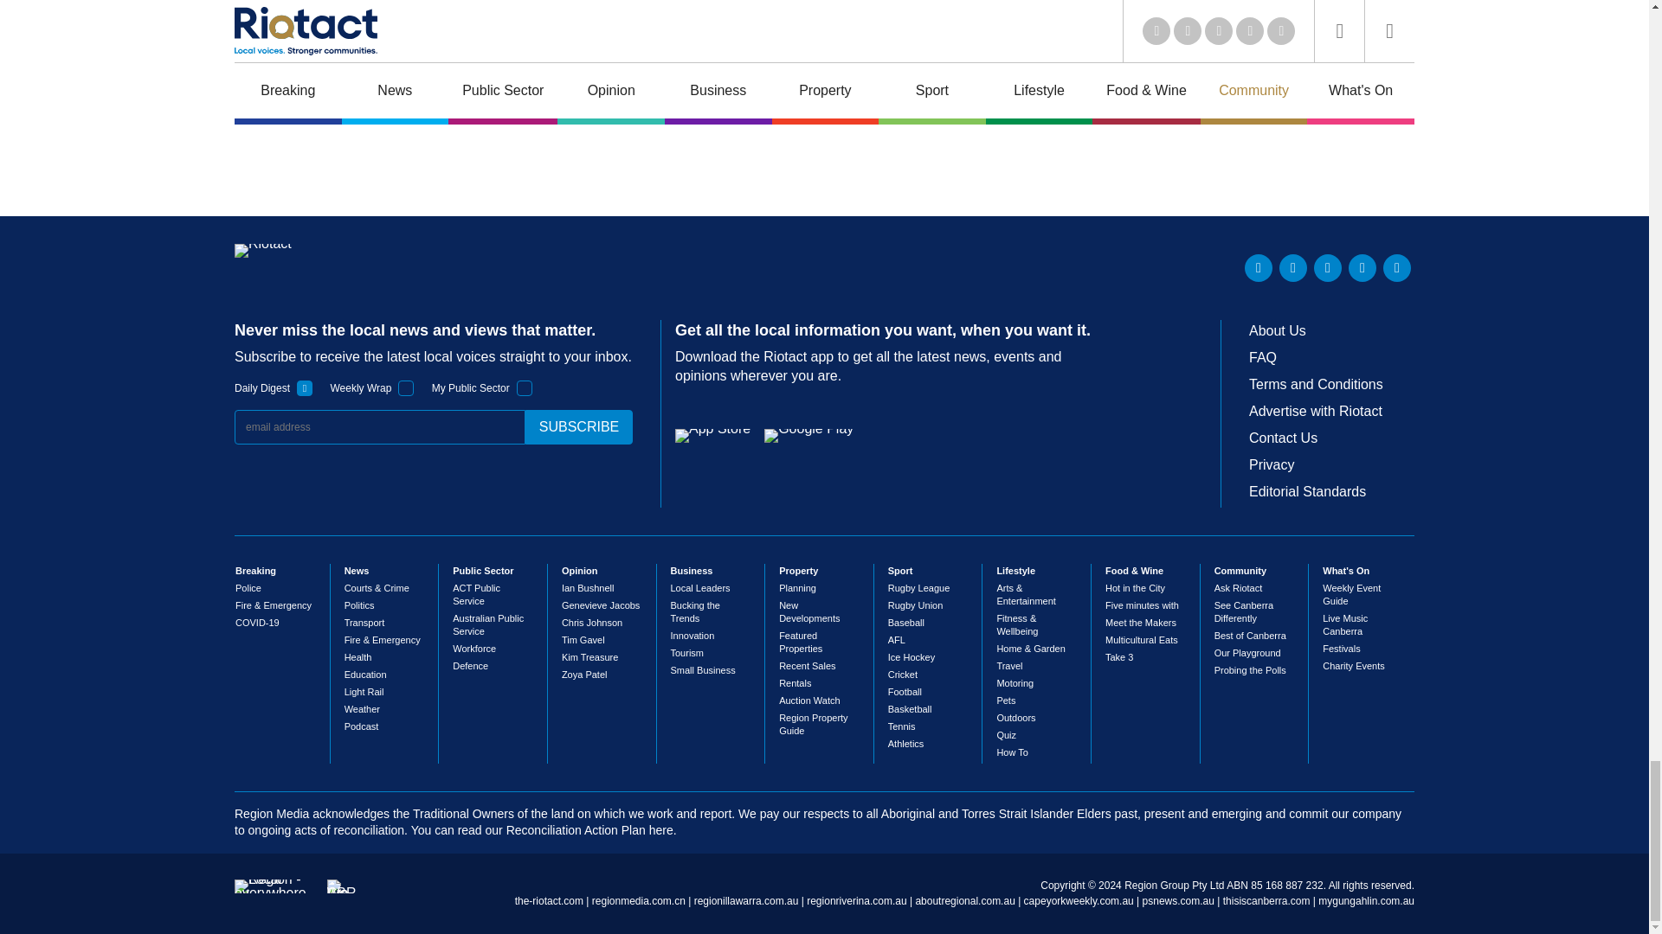 This screenshot has width=1662, height=934. I want to click on Twitter, so click(1293, 268).